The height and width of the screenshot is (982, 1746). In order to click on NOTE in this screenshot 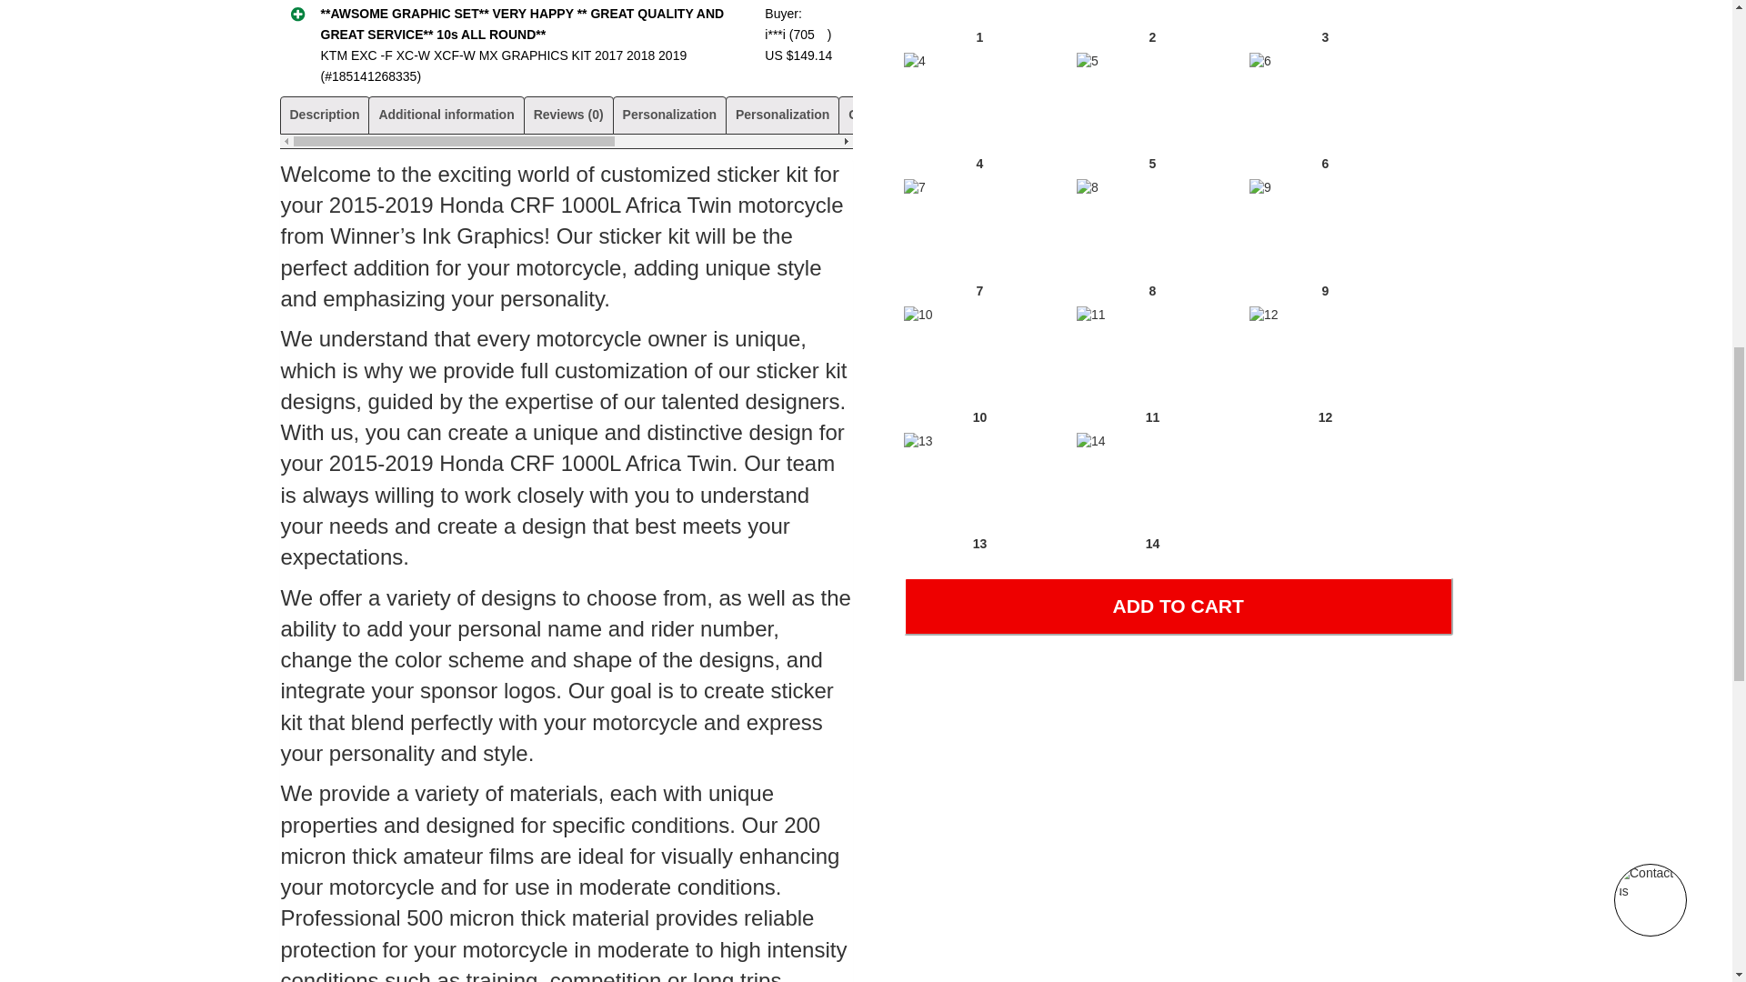, I will do `click(1170, 114)`.